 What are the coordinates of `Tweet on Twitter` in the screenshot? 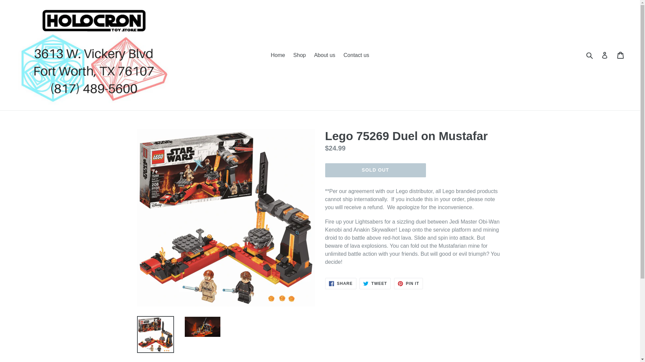 It's located at (375, 170).